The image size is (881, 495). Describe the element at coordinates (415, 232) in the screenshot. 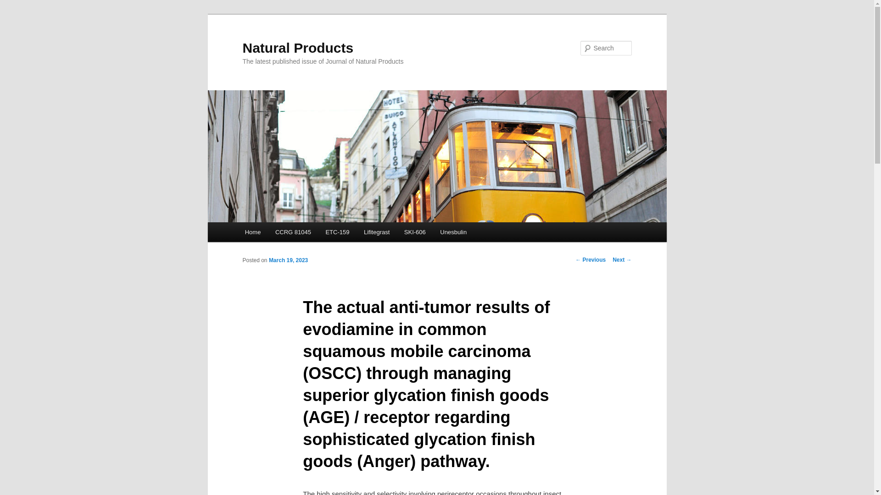

I see `SKI-606` at that location.